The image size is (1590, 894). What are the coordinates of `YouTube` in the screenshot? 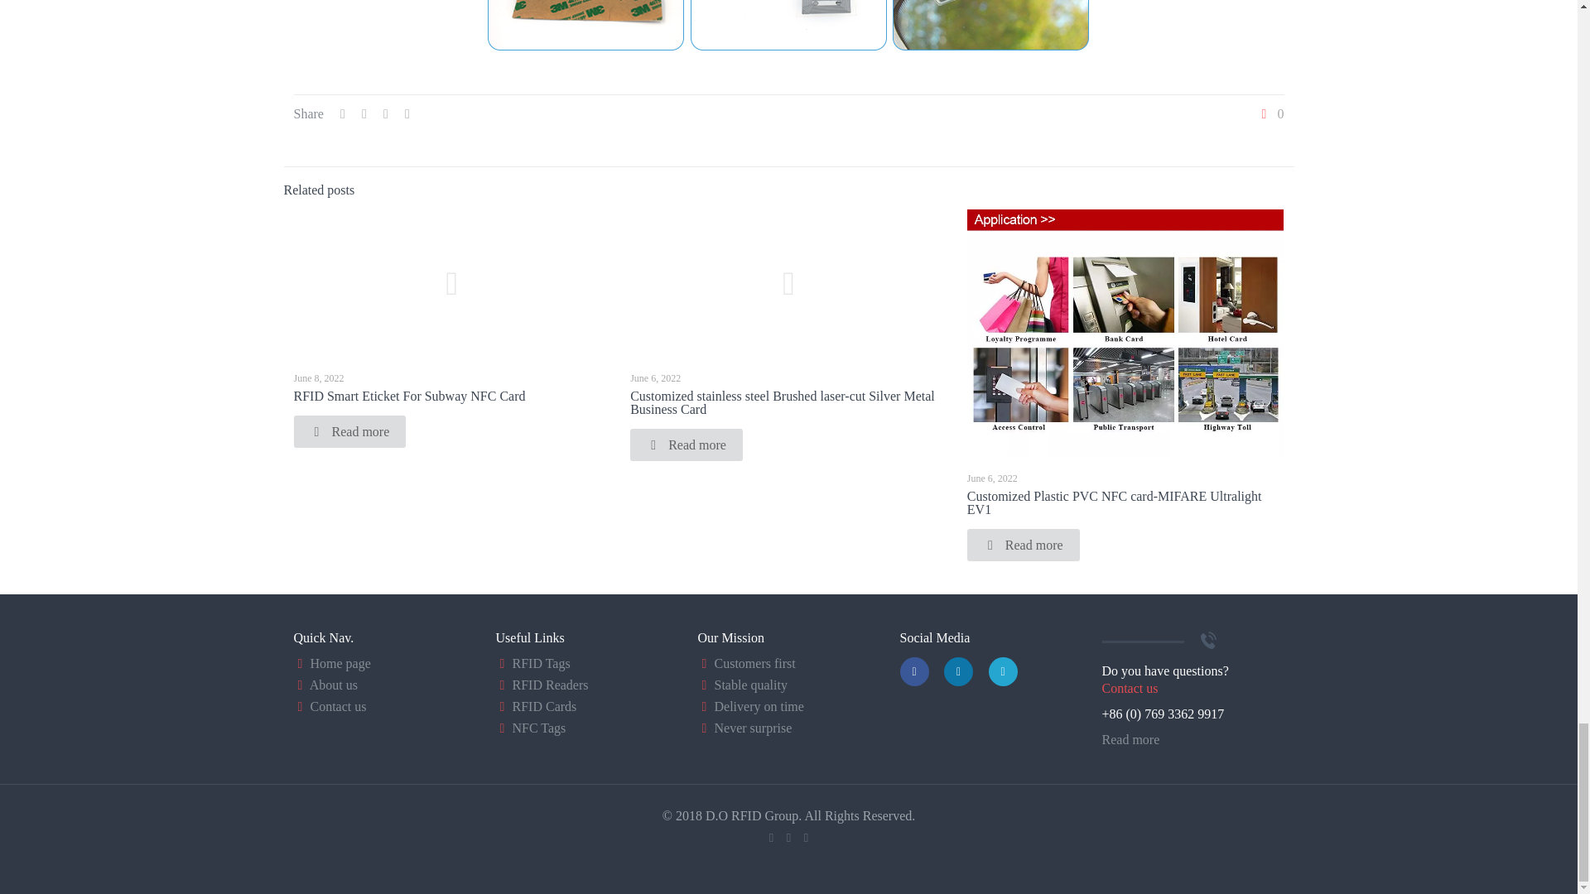 It's located at (788, 838).